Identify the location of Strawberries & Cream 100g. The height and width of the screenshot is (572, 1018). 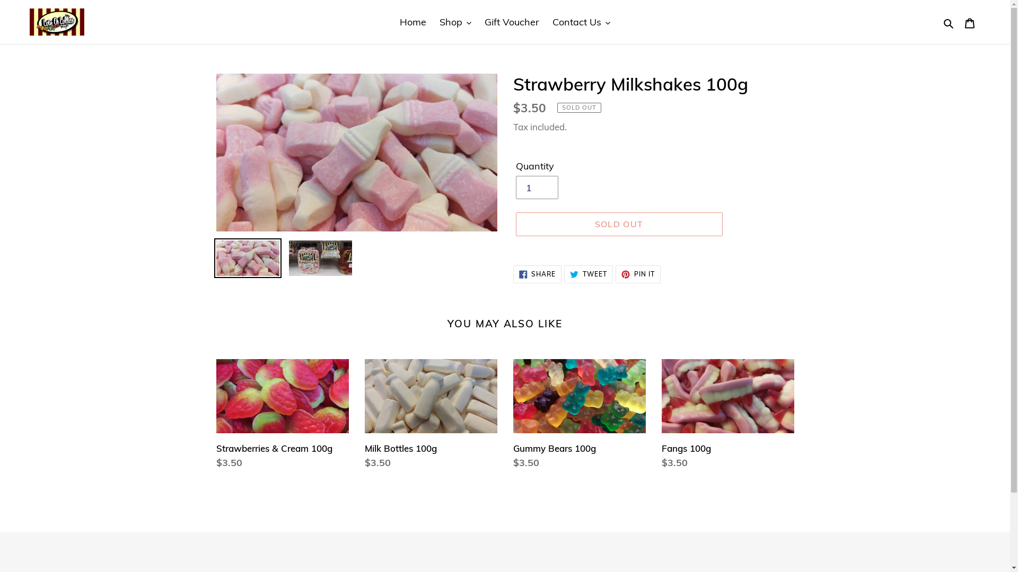
(283, 417).